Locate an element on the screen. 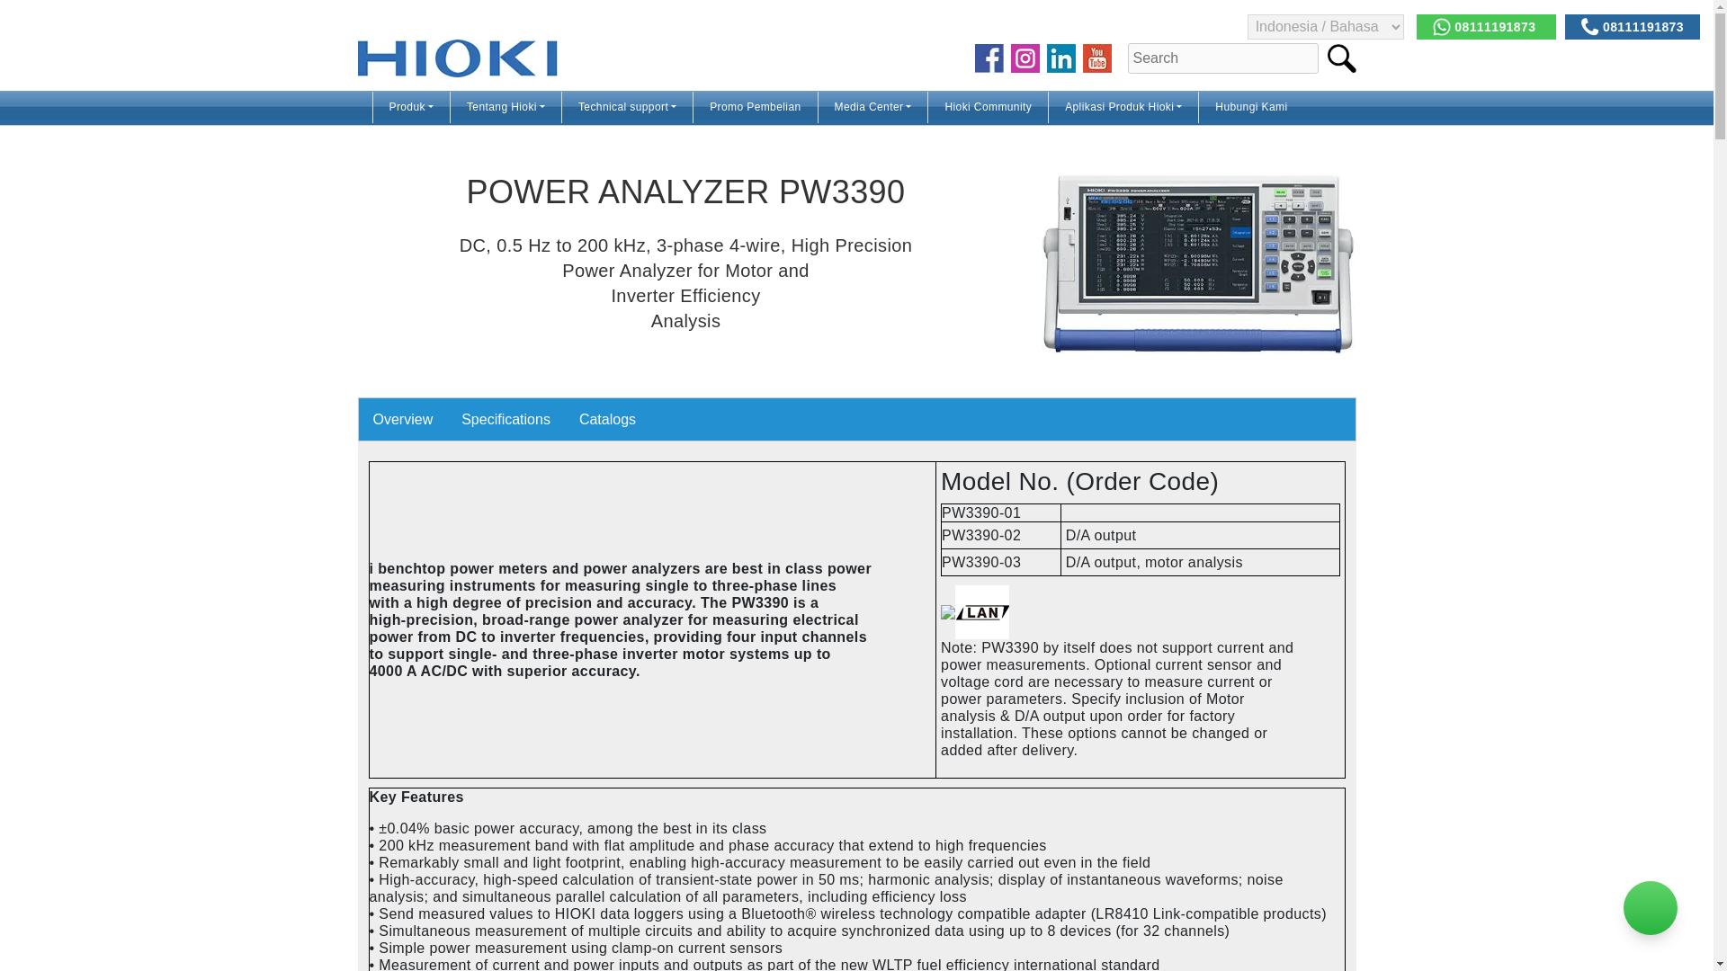  08111191873 is located at coordinates (1486, 26).